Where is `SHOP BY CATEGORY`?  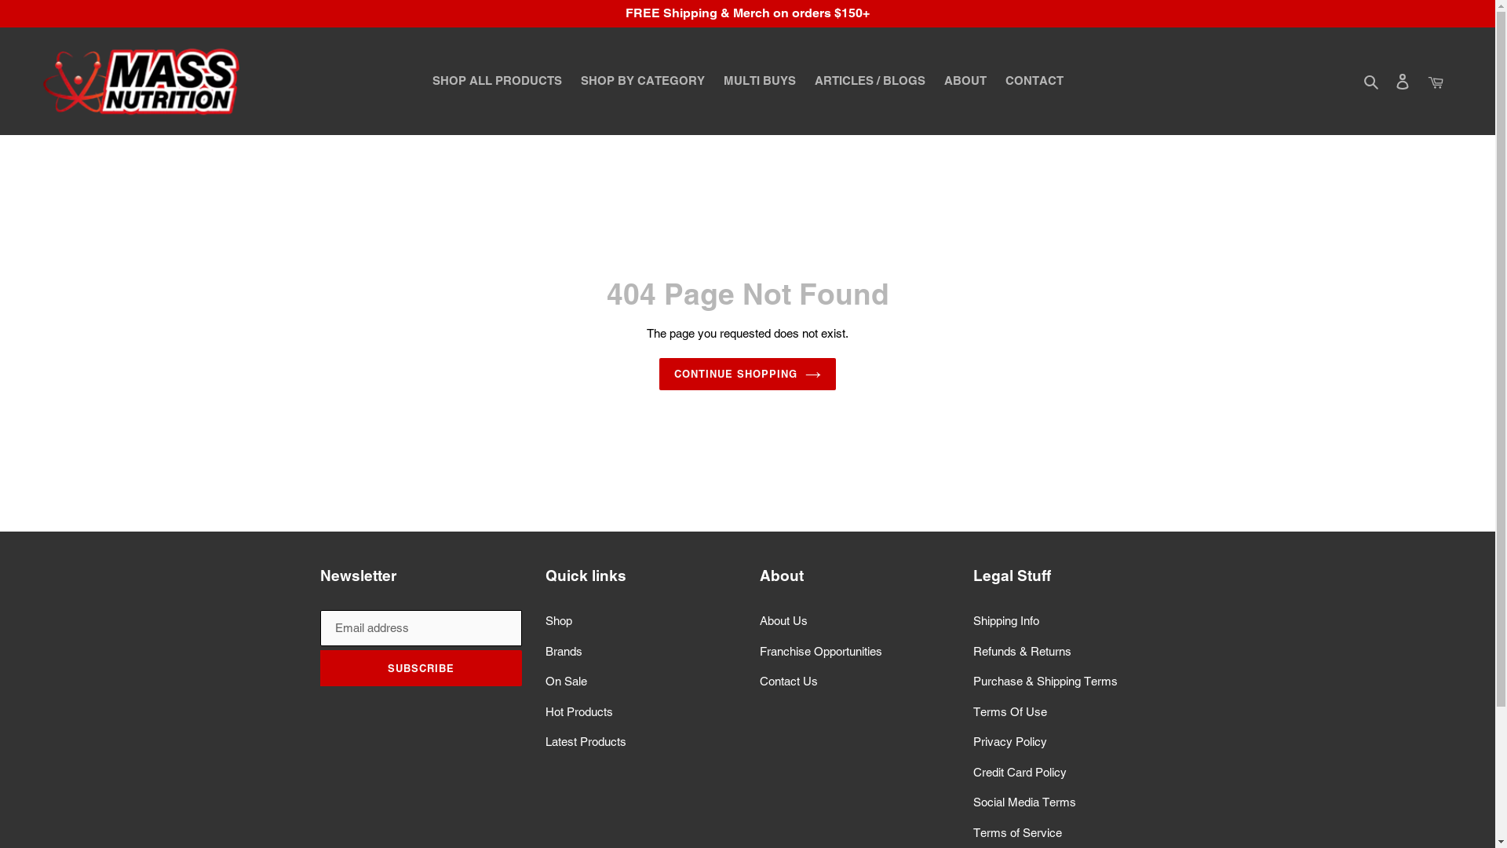
SHOP BY CATEGORY is located at coordinates (643, 82).